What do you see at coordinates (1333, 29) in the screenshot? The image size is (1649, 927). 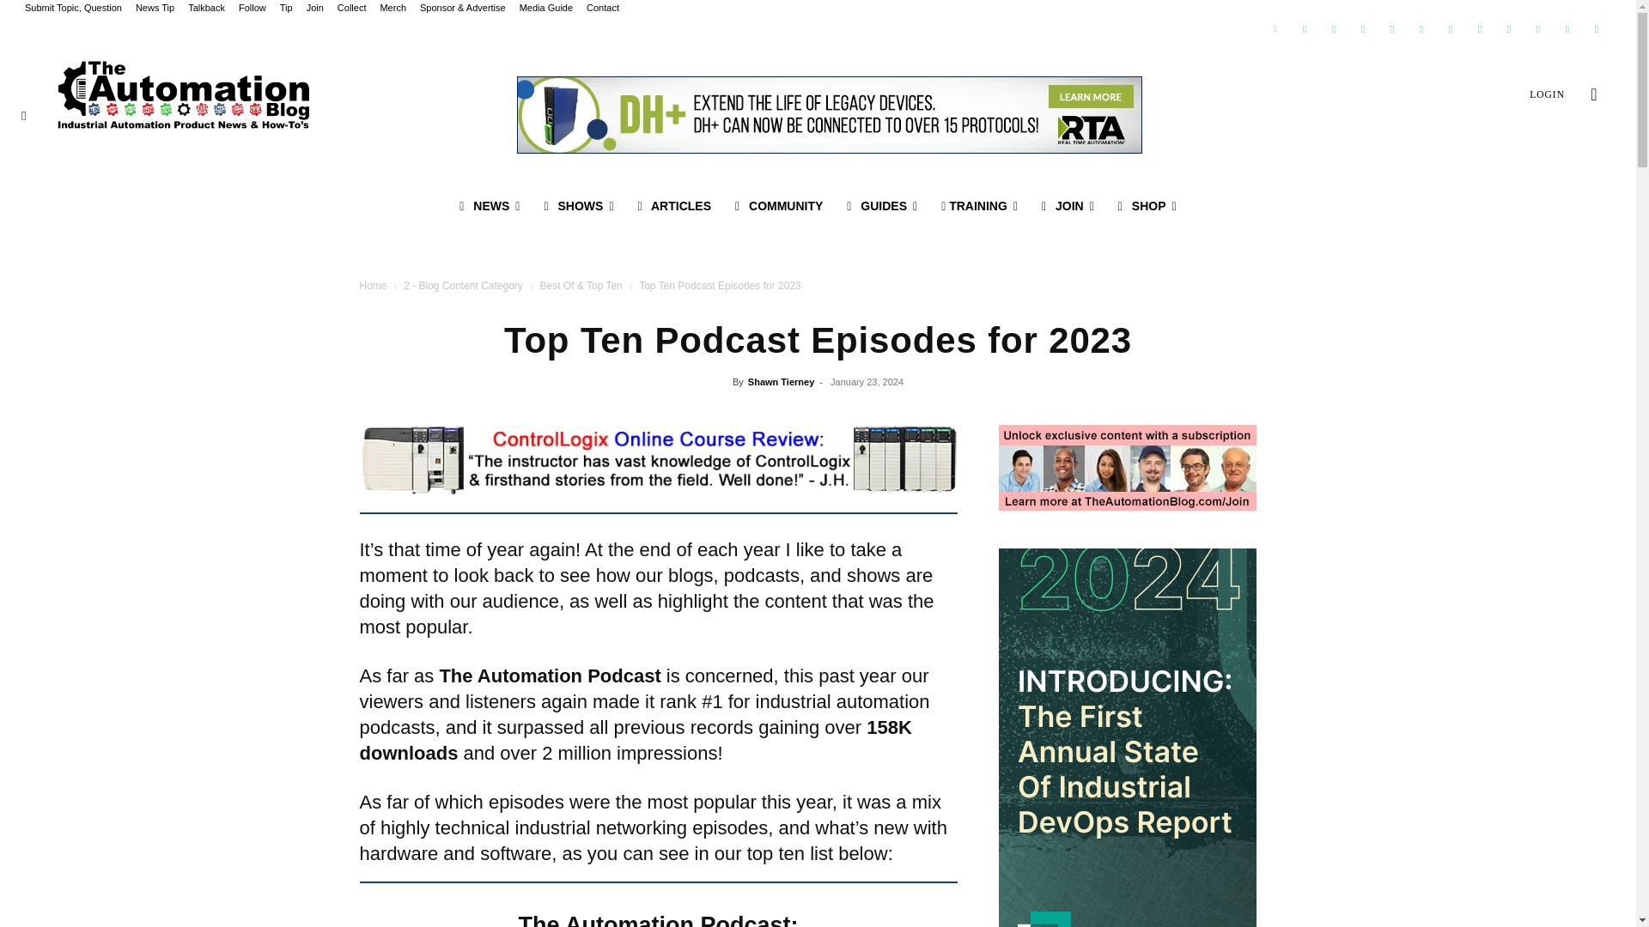 I see `Facebook` at bounding box center [1333, 29].